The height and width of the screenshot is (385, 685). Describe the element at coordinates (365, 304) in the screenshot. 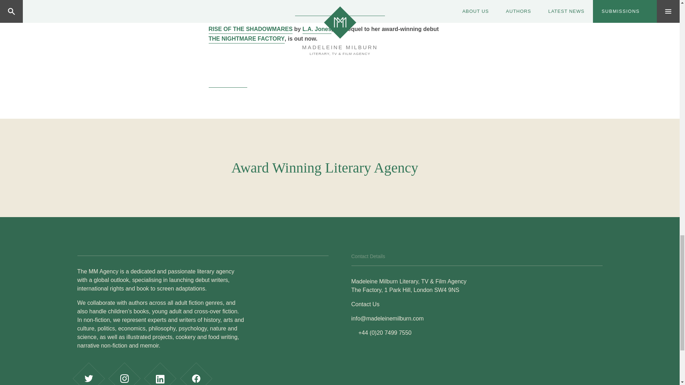

I see `Contact Us` at that location.